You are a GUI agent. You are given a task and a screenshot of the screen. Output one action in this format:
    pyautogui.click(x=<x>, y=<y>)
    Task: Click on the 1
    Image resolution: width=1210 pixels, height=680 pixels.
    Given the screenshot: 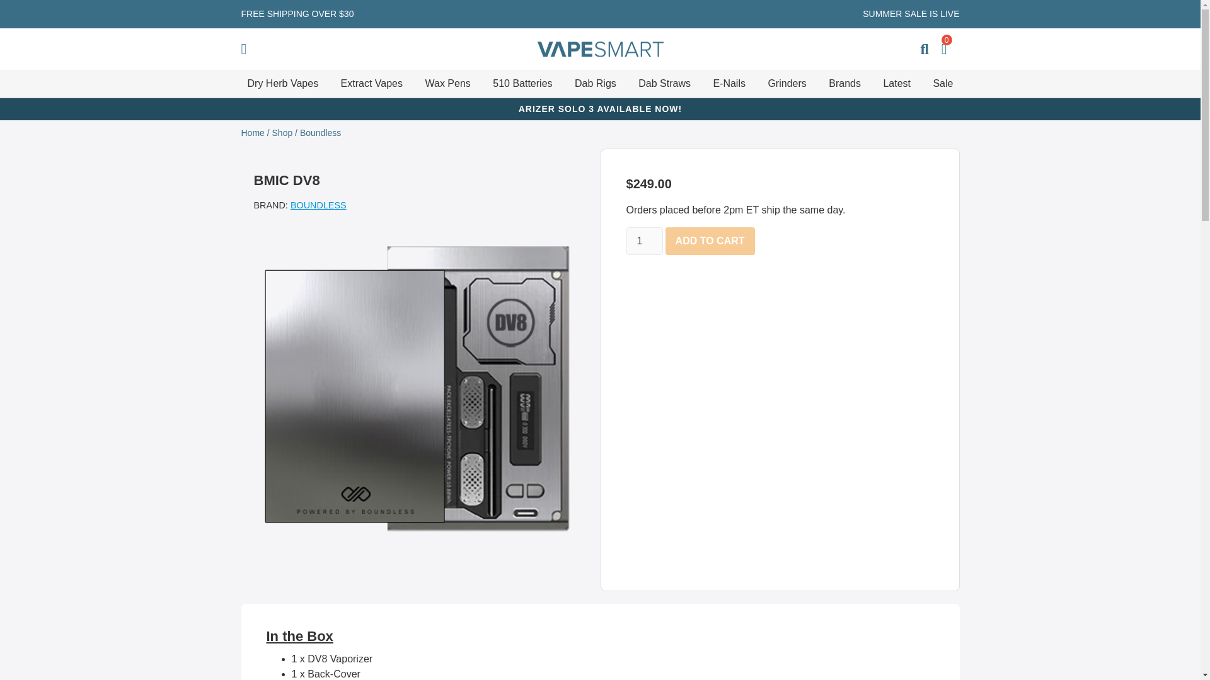 What is the action you would take?
    pyautogui.click(x=645, y=241)
    